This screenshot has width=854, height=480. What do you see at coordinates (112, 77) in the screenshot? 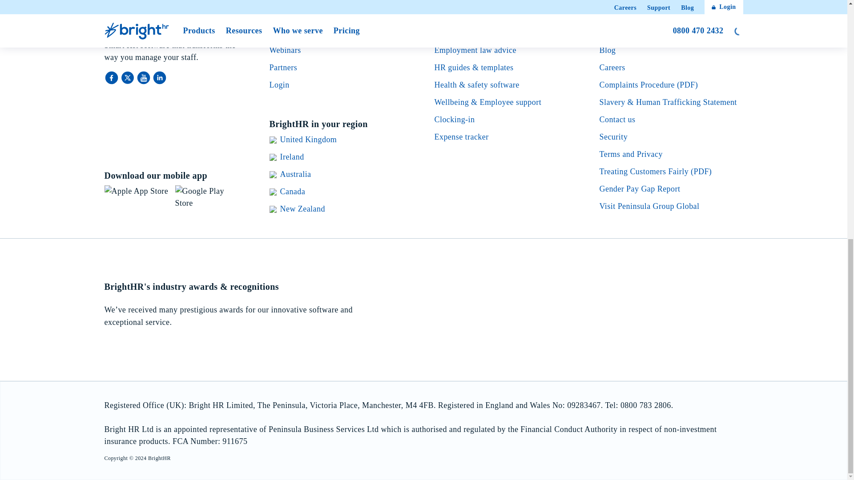
I see `Facebook` at bounding box center [112, 77].